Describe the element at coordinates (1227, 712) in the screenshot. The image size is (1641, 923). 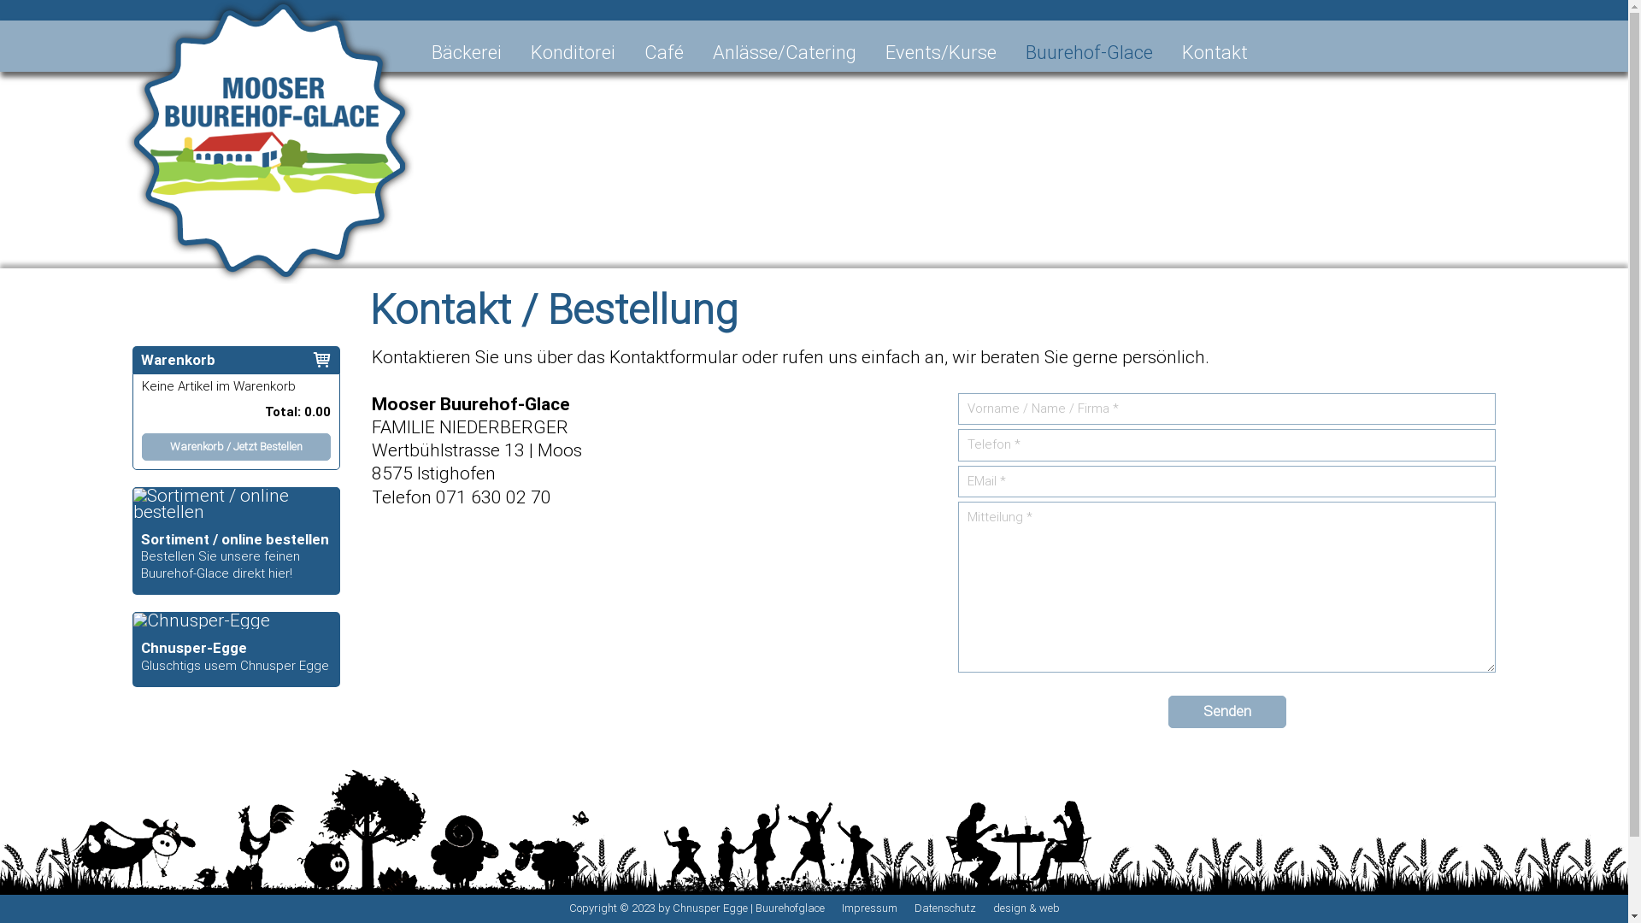
I see `Senden` at that location.